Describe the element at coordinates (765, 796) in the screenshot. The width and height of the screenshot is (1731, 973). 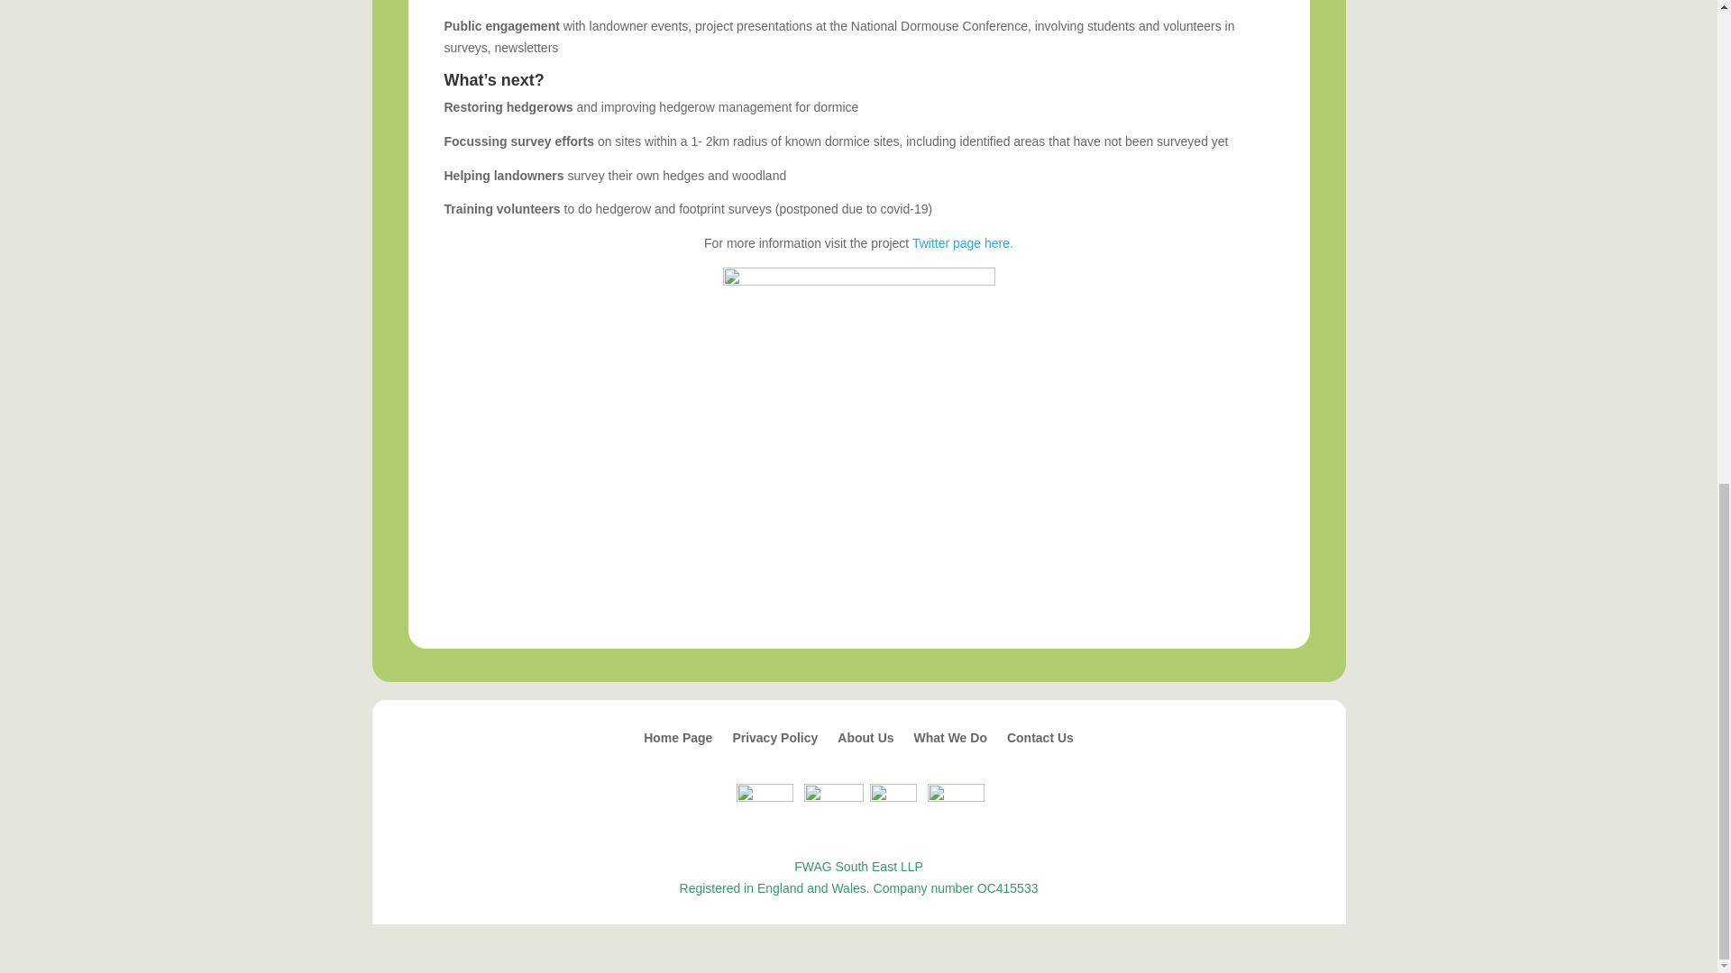
I see `Twitter FWAG South East` at that location.